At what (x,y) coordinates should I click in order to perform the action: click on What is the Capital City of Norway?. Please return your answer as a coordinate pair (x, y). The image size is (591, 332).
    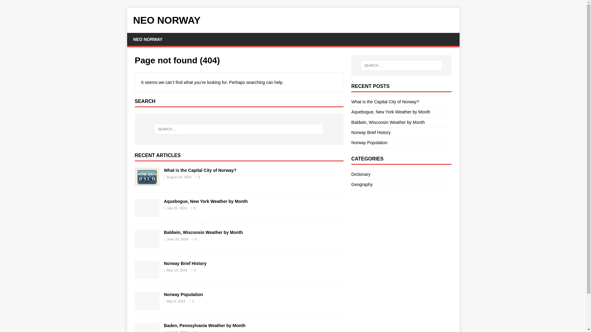
    Looking at the image, I should click on (200, 170).